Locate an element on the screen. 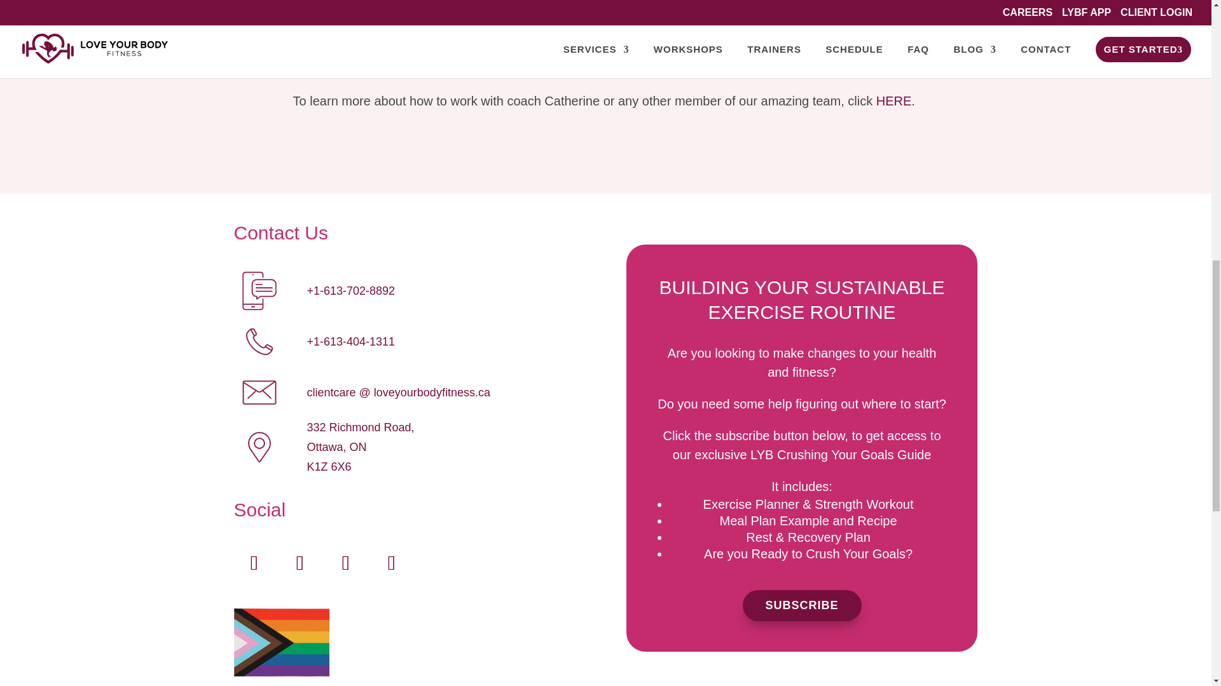 This screenshot has height=686, width=1221. Follow on Facebook is located at coordinates (254, 563).